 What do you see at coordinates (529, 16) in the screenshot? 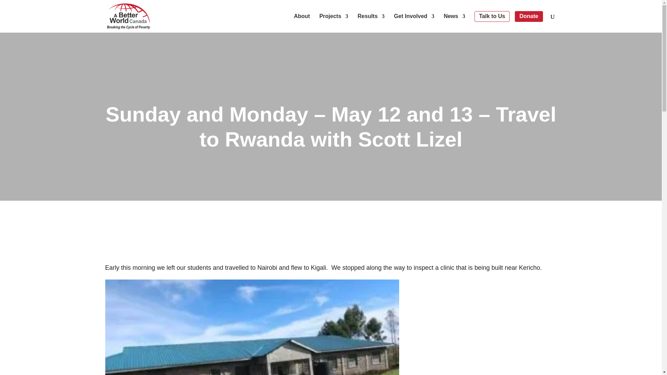
I see `Donate` at bounding box center [529, 16].